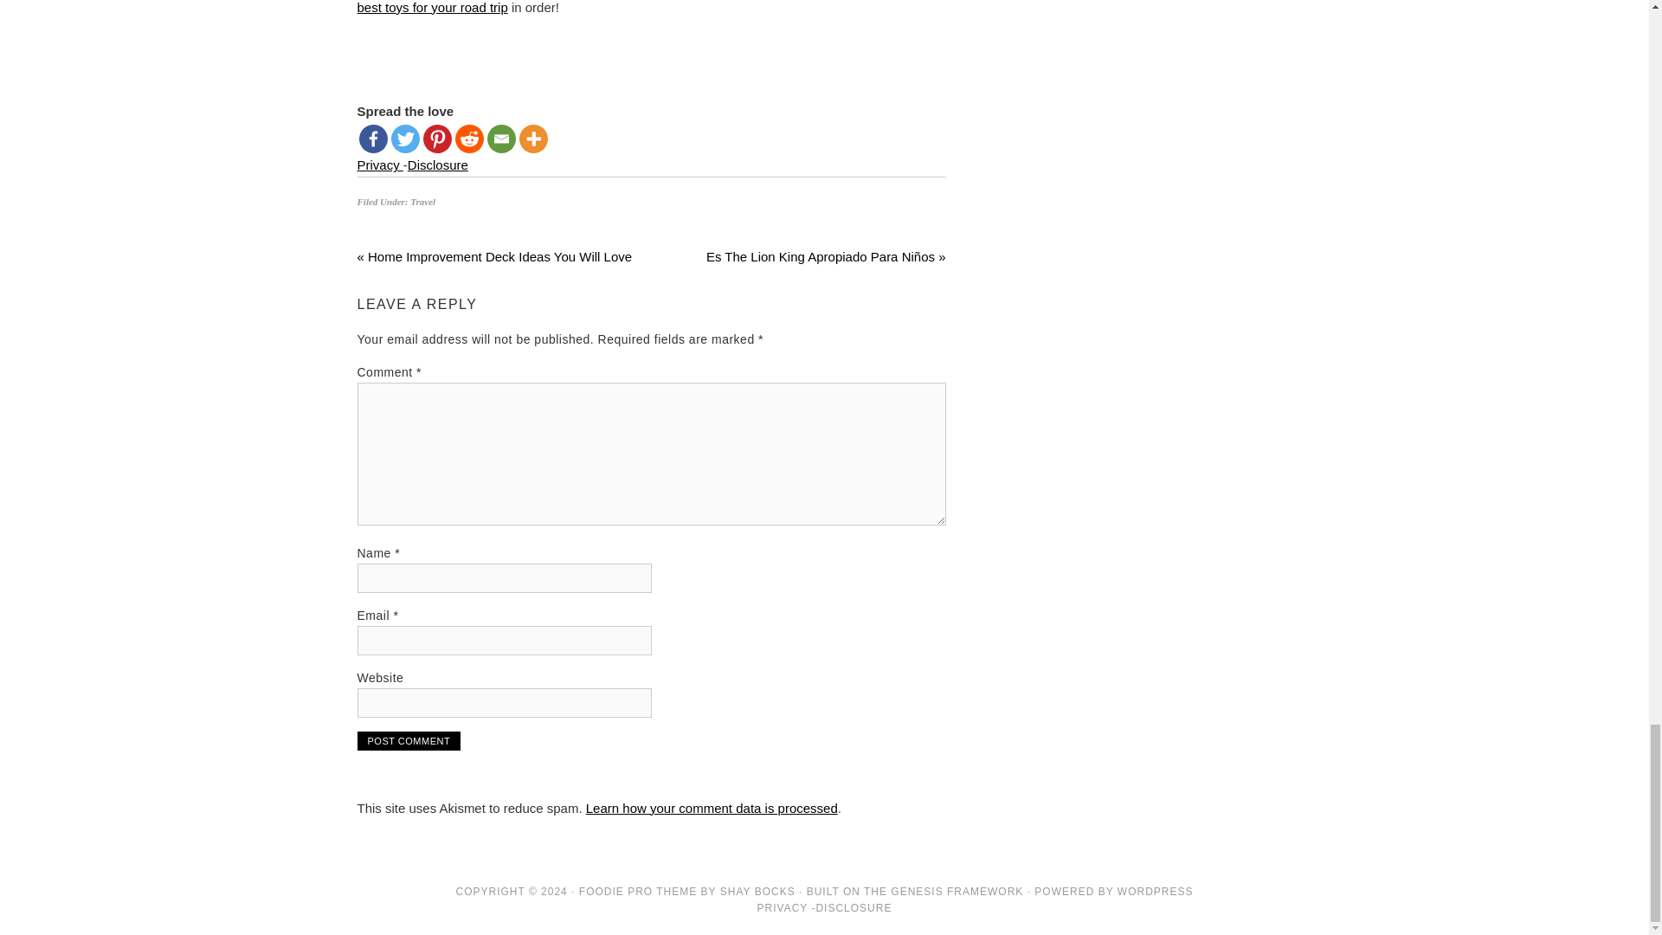 This screenshot has height=935, width=1662. Describe the element at coordinates (405, 139) in the screenshot. I see `Twitter` at that location.